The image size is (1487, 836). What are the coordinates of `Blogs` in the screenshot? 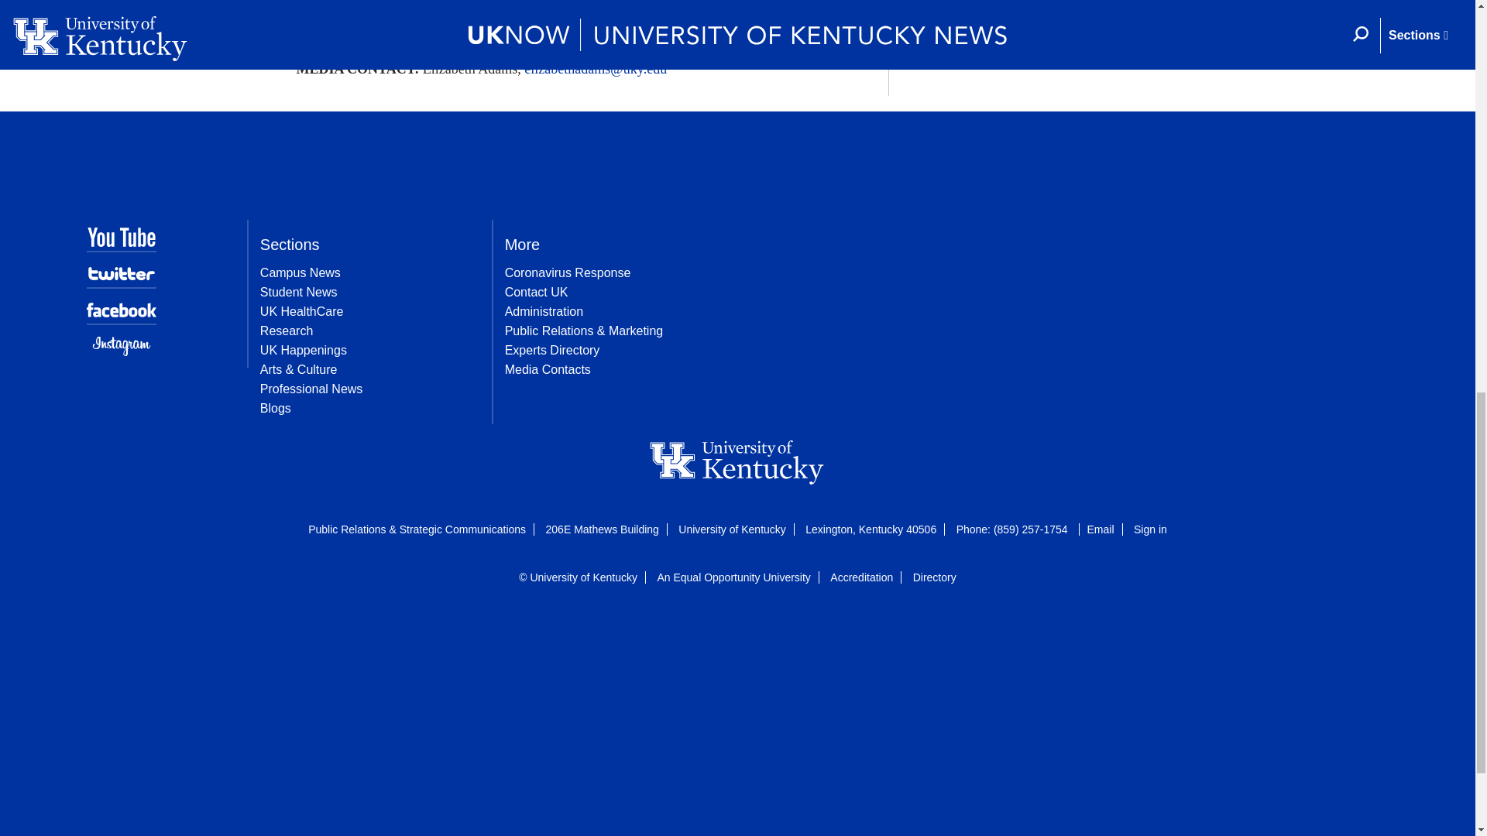 It's located at (276, 408).